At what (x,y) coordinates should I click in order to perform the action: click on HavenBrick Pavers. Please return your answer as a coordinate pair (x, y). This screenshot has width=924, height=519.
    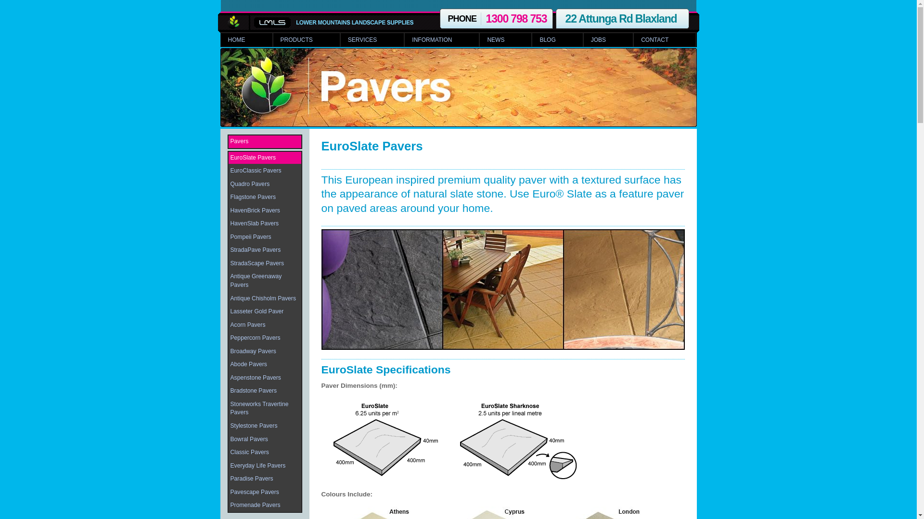
    Looking at the image, I should click on (265, 211).